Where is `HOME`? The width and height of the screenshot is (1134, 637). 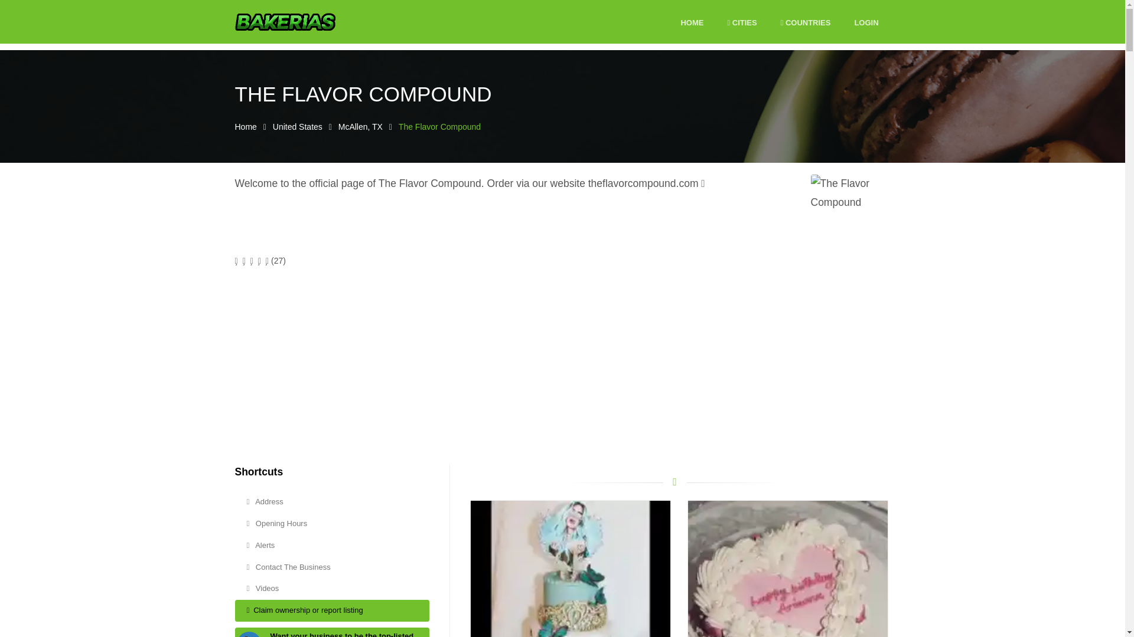
HOME is located at coordinates (692, 23).